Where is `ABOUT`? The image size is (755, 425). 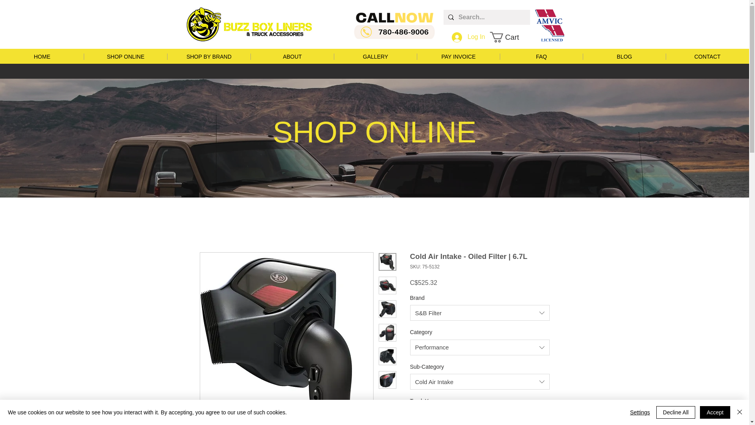
ABOUT is located at coordinates (292, 57).